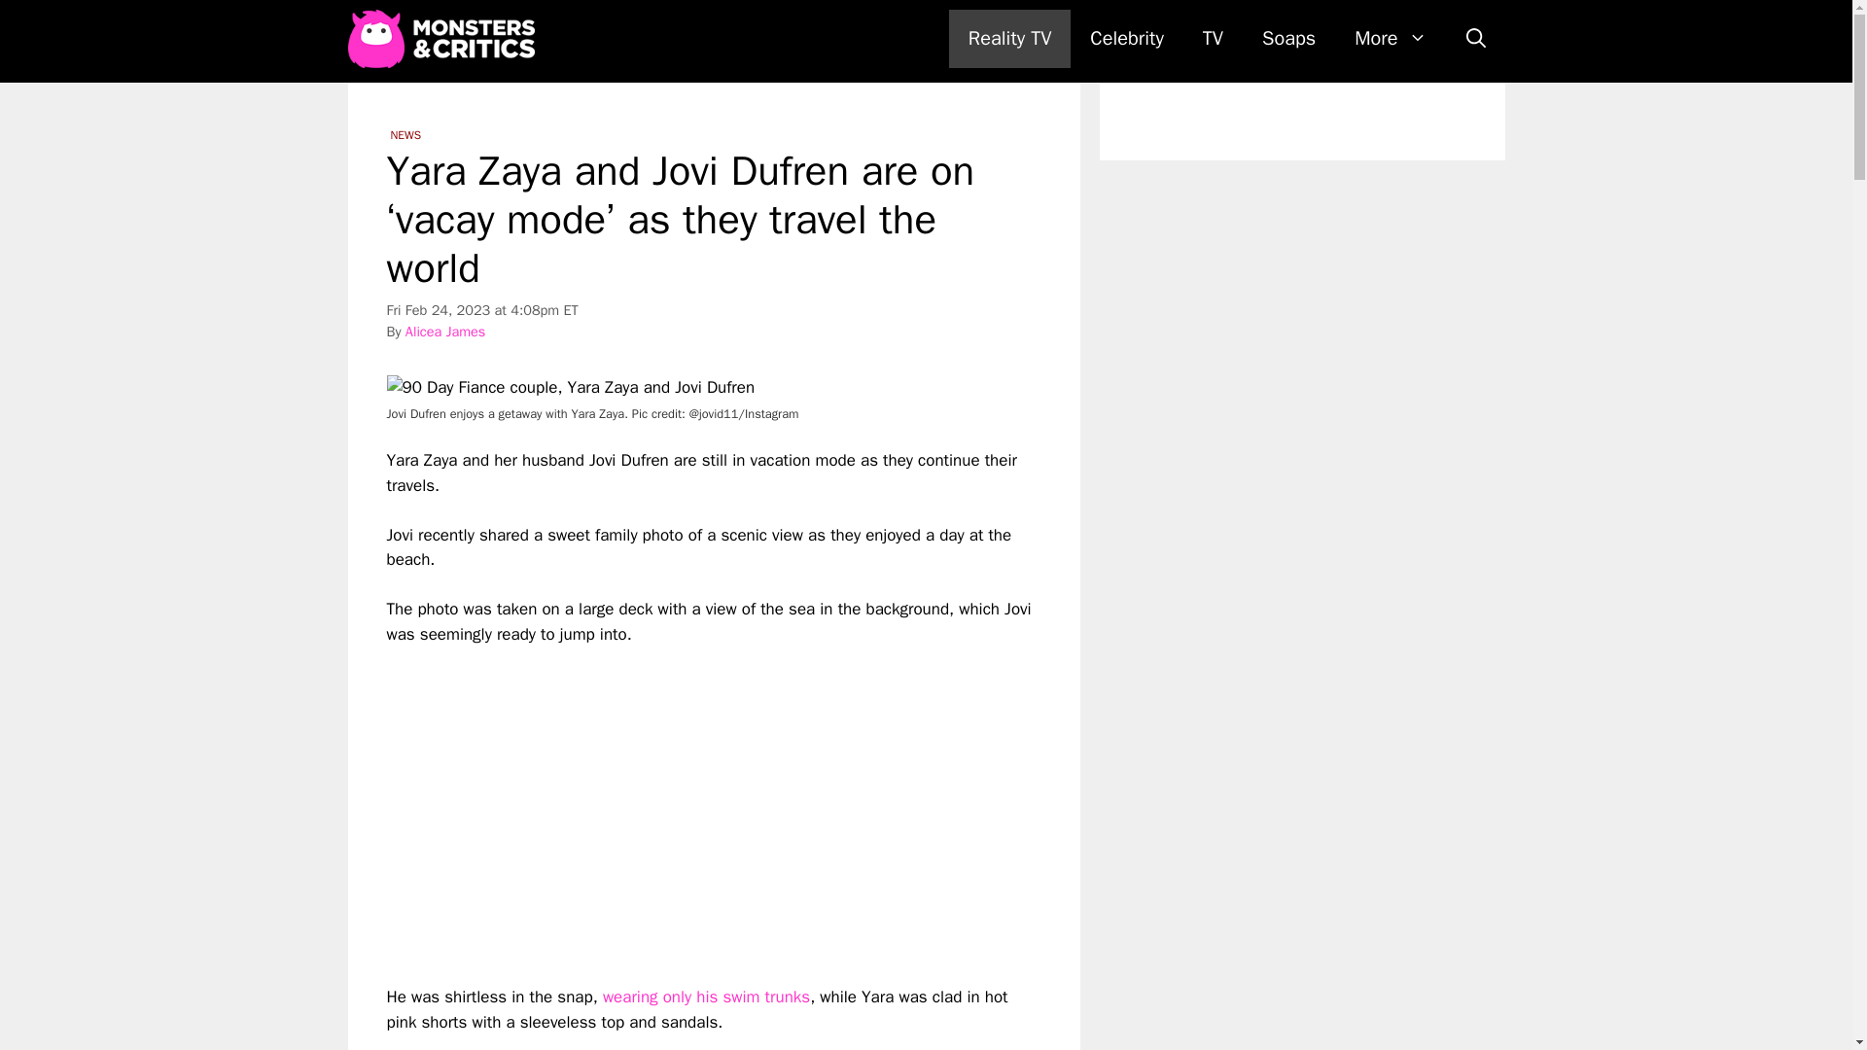  Describe the element at coordinates (445, 39) in the screenshot. I see `Monsters and Critics` at that location.